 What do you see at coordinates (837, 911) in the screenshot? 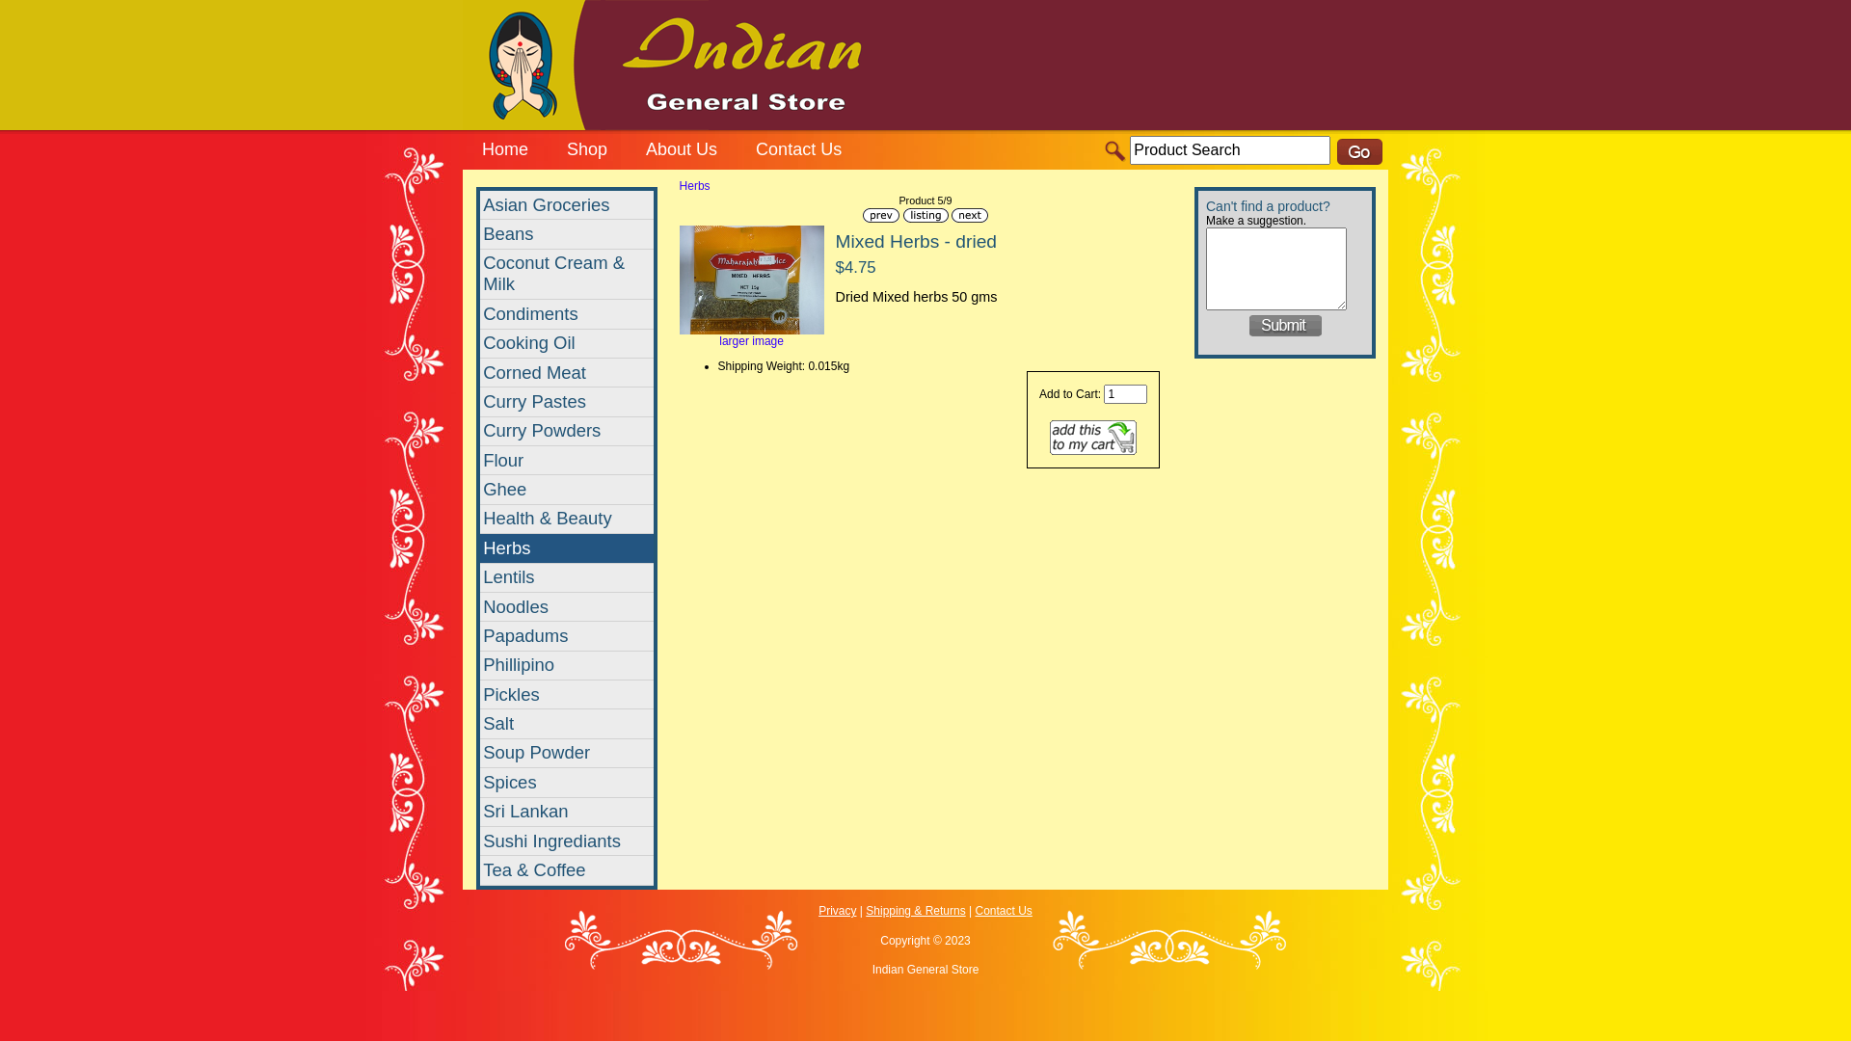
I see `Privacy` at bounding box center [837, 911].